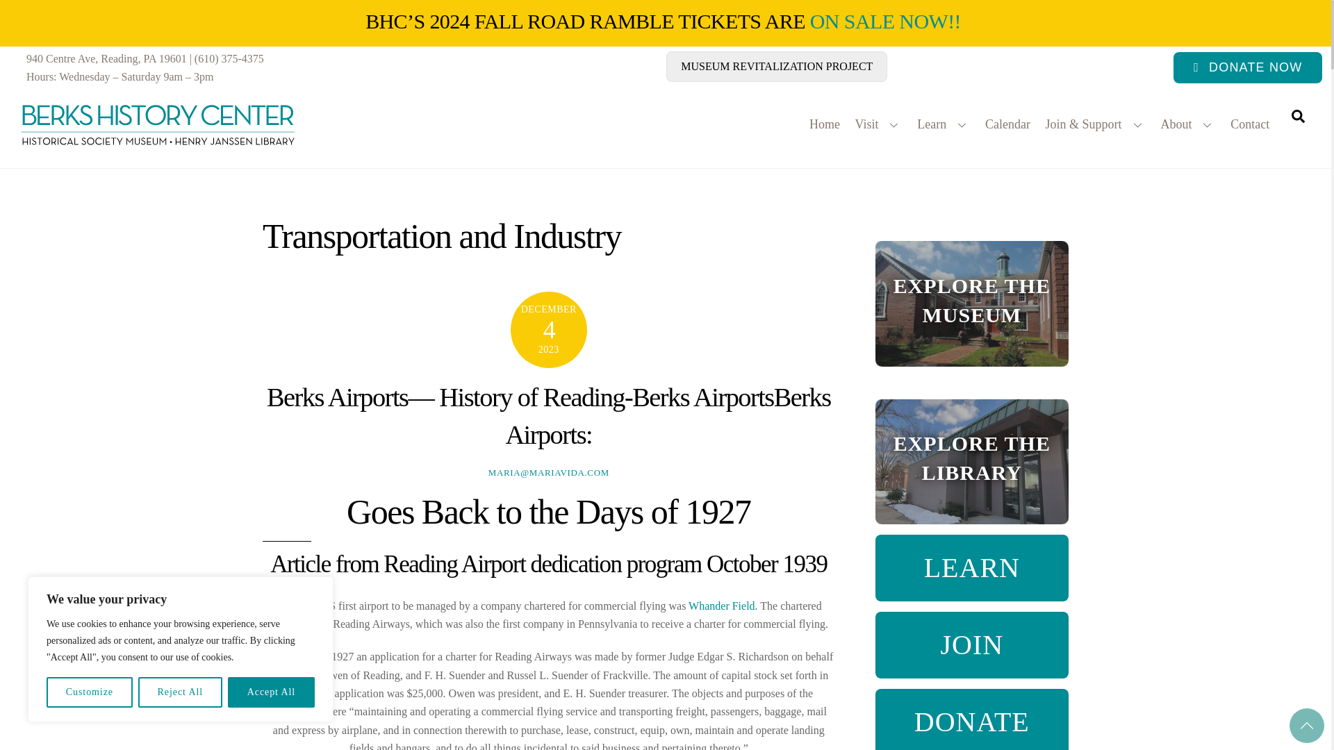 Image resolution: width=1334 pixels, height=750 pixels. Describe the element at coordinates (971, 462) in the screenshot. I see `Explore the Library` at that location.